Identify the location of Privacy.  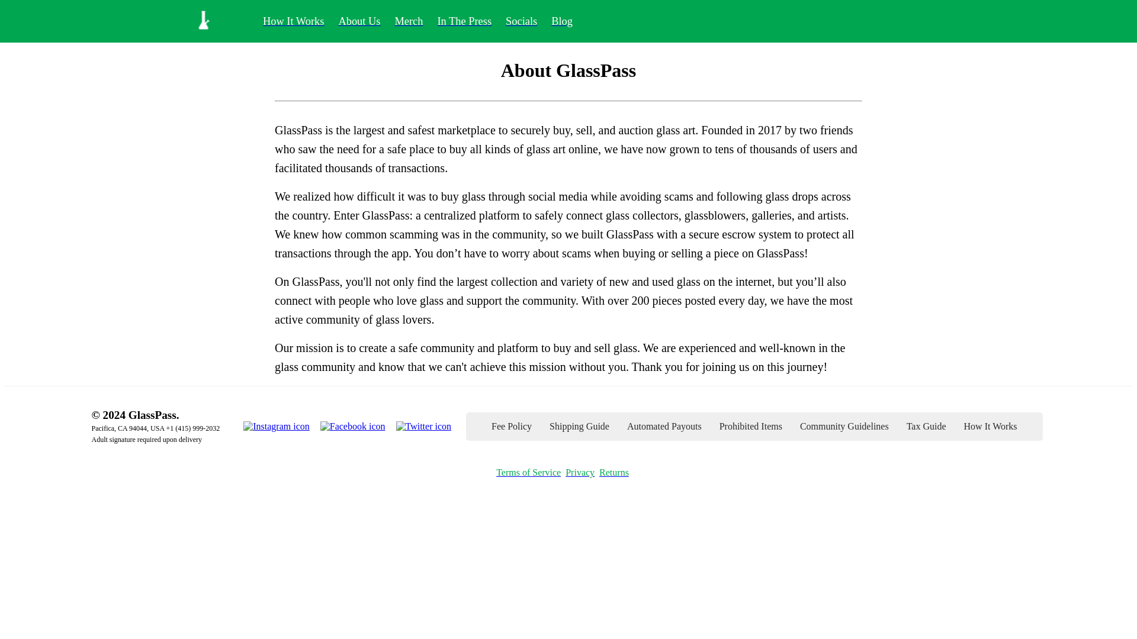
(580, 472).